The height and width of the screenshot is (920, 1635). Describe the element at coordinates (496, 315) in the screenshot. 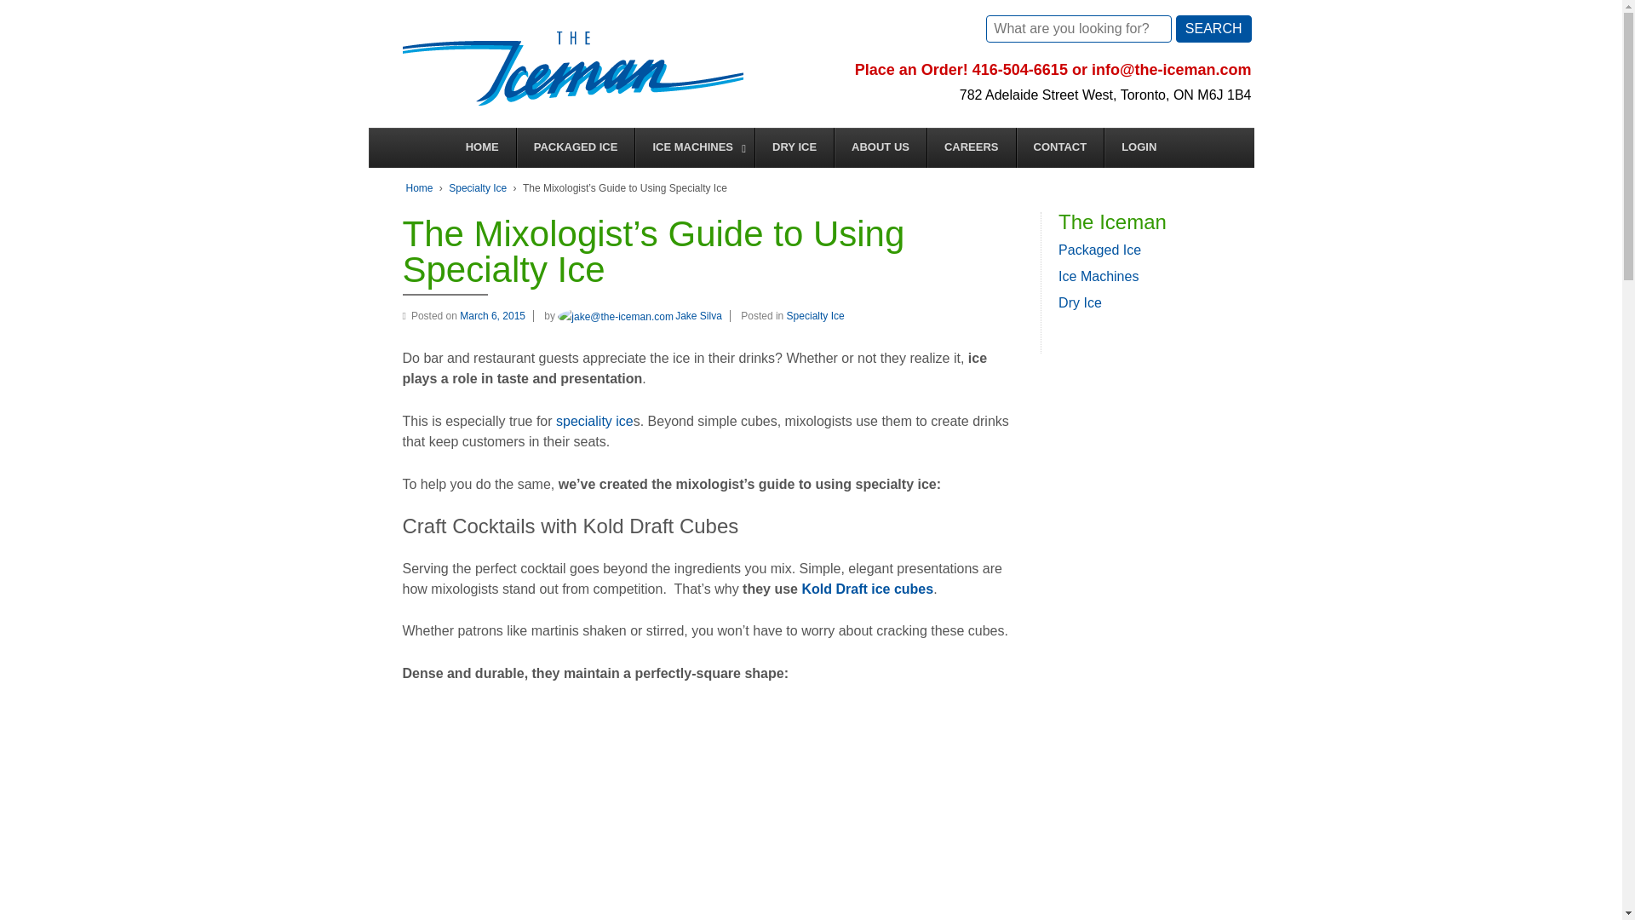

I see `March 6, 2015` at that location.